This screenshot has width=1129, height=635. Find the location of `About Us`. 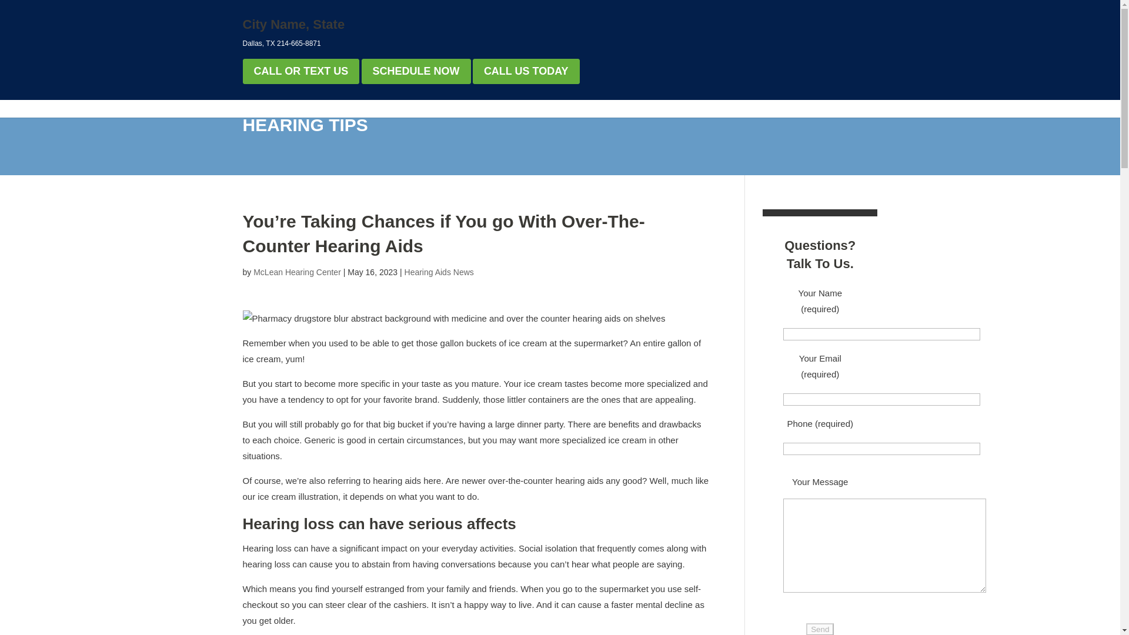

About Us is located at coordinates (734, 98).